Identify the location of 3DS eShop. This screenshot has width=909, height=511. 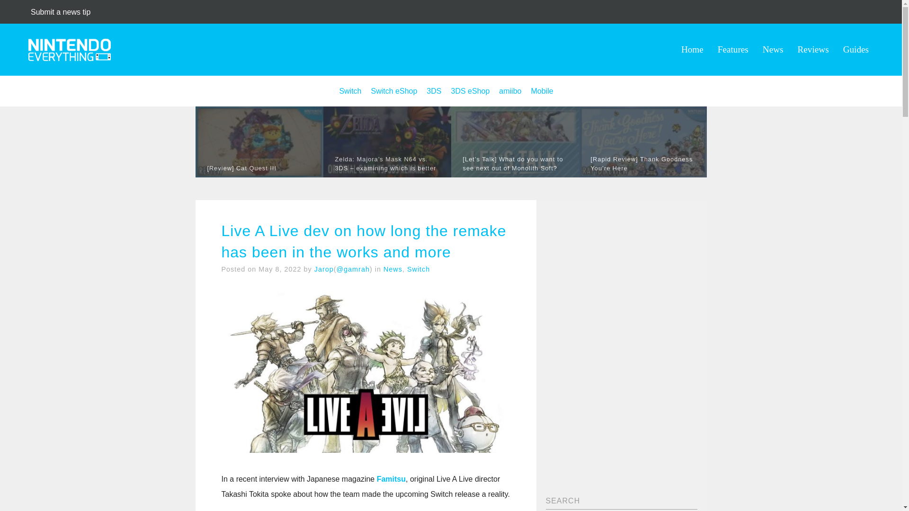
(470, 91).